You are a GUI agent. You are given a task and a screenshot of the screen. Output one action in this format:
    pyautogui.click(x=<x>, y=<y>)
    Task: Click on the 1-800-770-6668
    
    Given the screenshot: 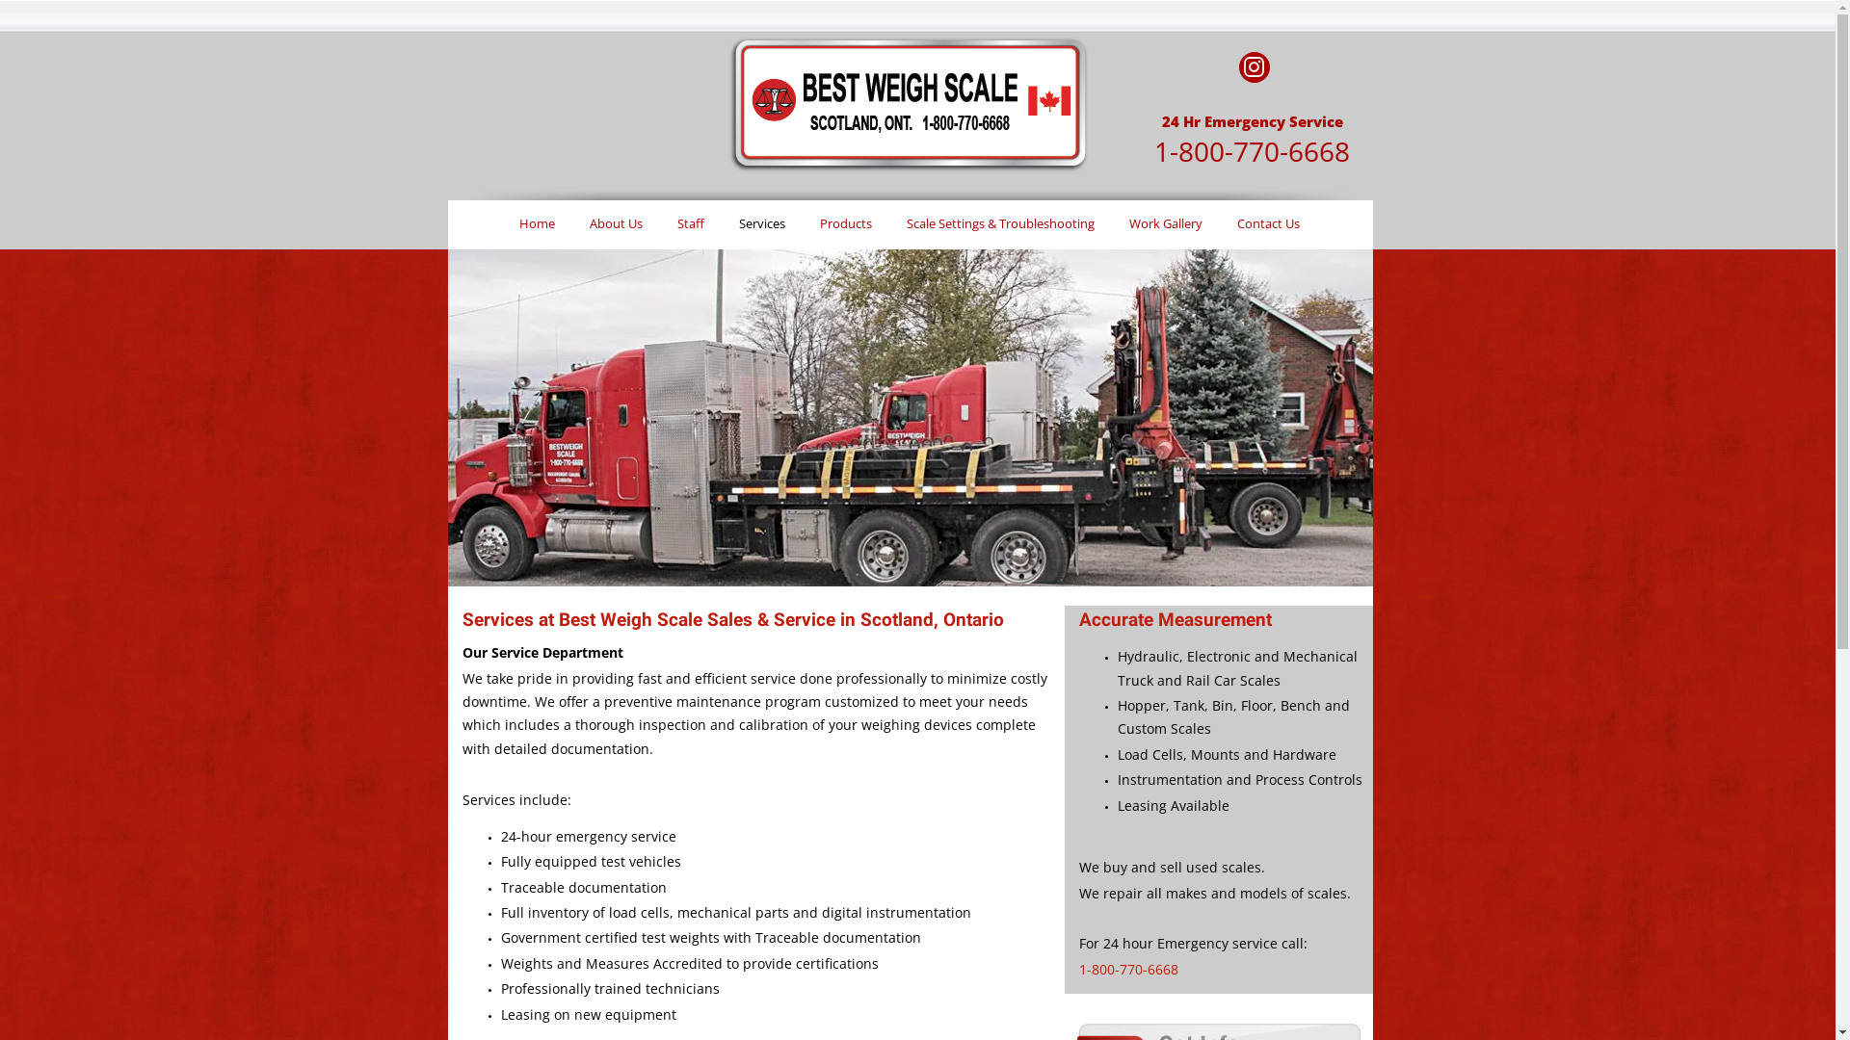 What is the action you would take?
    pyautogui.click(x=1129, y=969)
    